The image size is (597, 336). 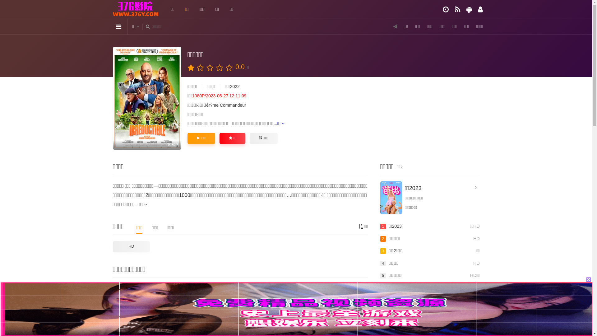 What do you see at coordinates (131, 247) in the screenshot?
I see `HD` at bounding box center [131, 247].